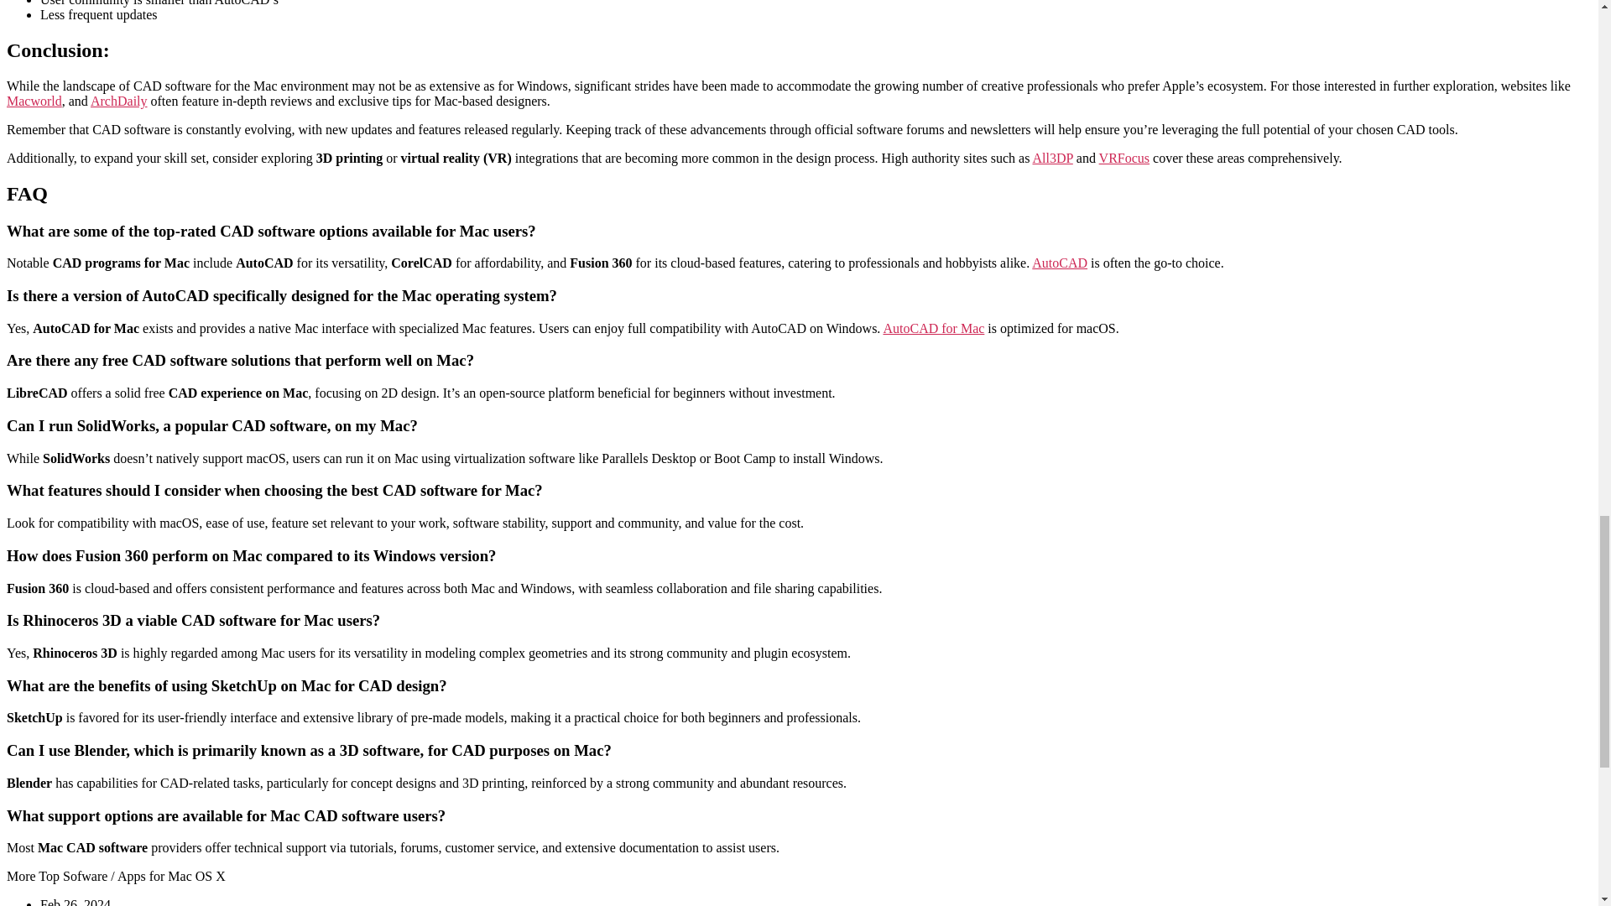 The height and width of the screenshot is (906, 1611). What do you see at coordinates (1060, 262) in the screenshot?
I see `AutoCAD` at bounding box center [1060, 262].